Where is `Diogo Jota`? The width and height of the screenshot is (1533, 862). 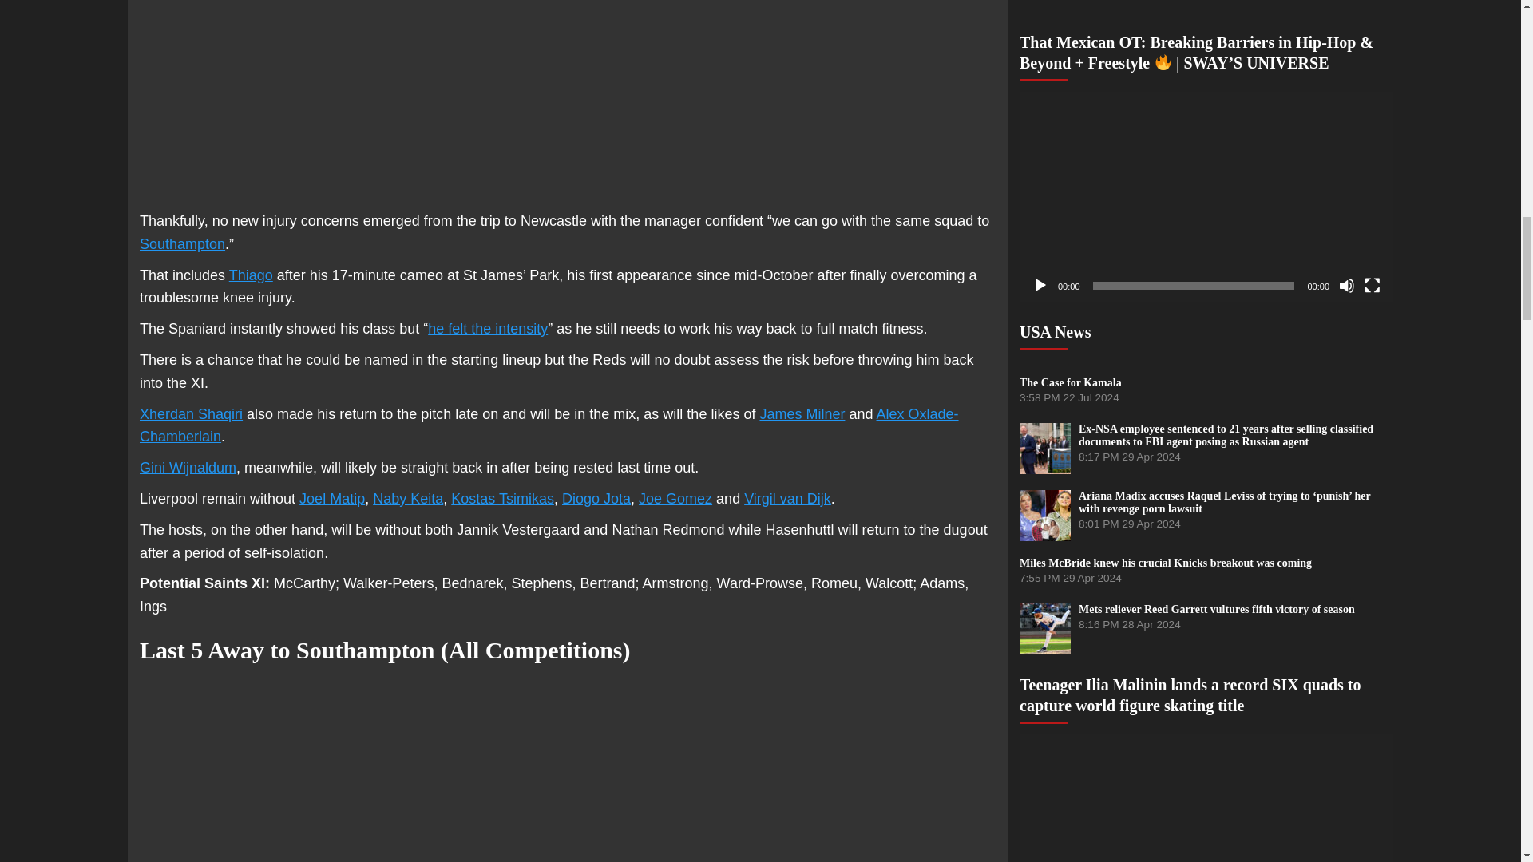 Diogo Jota is located at coordinates (596, 498).